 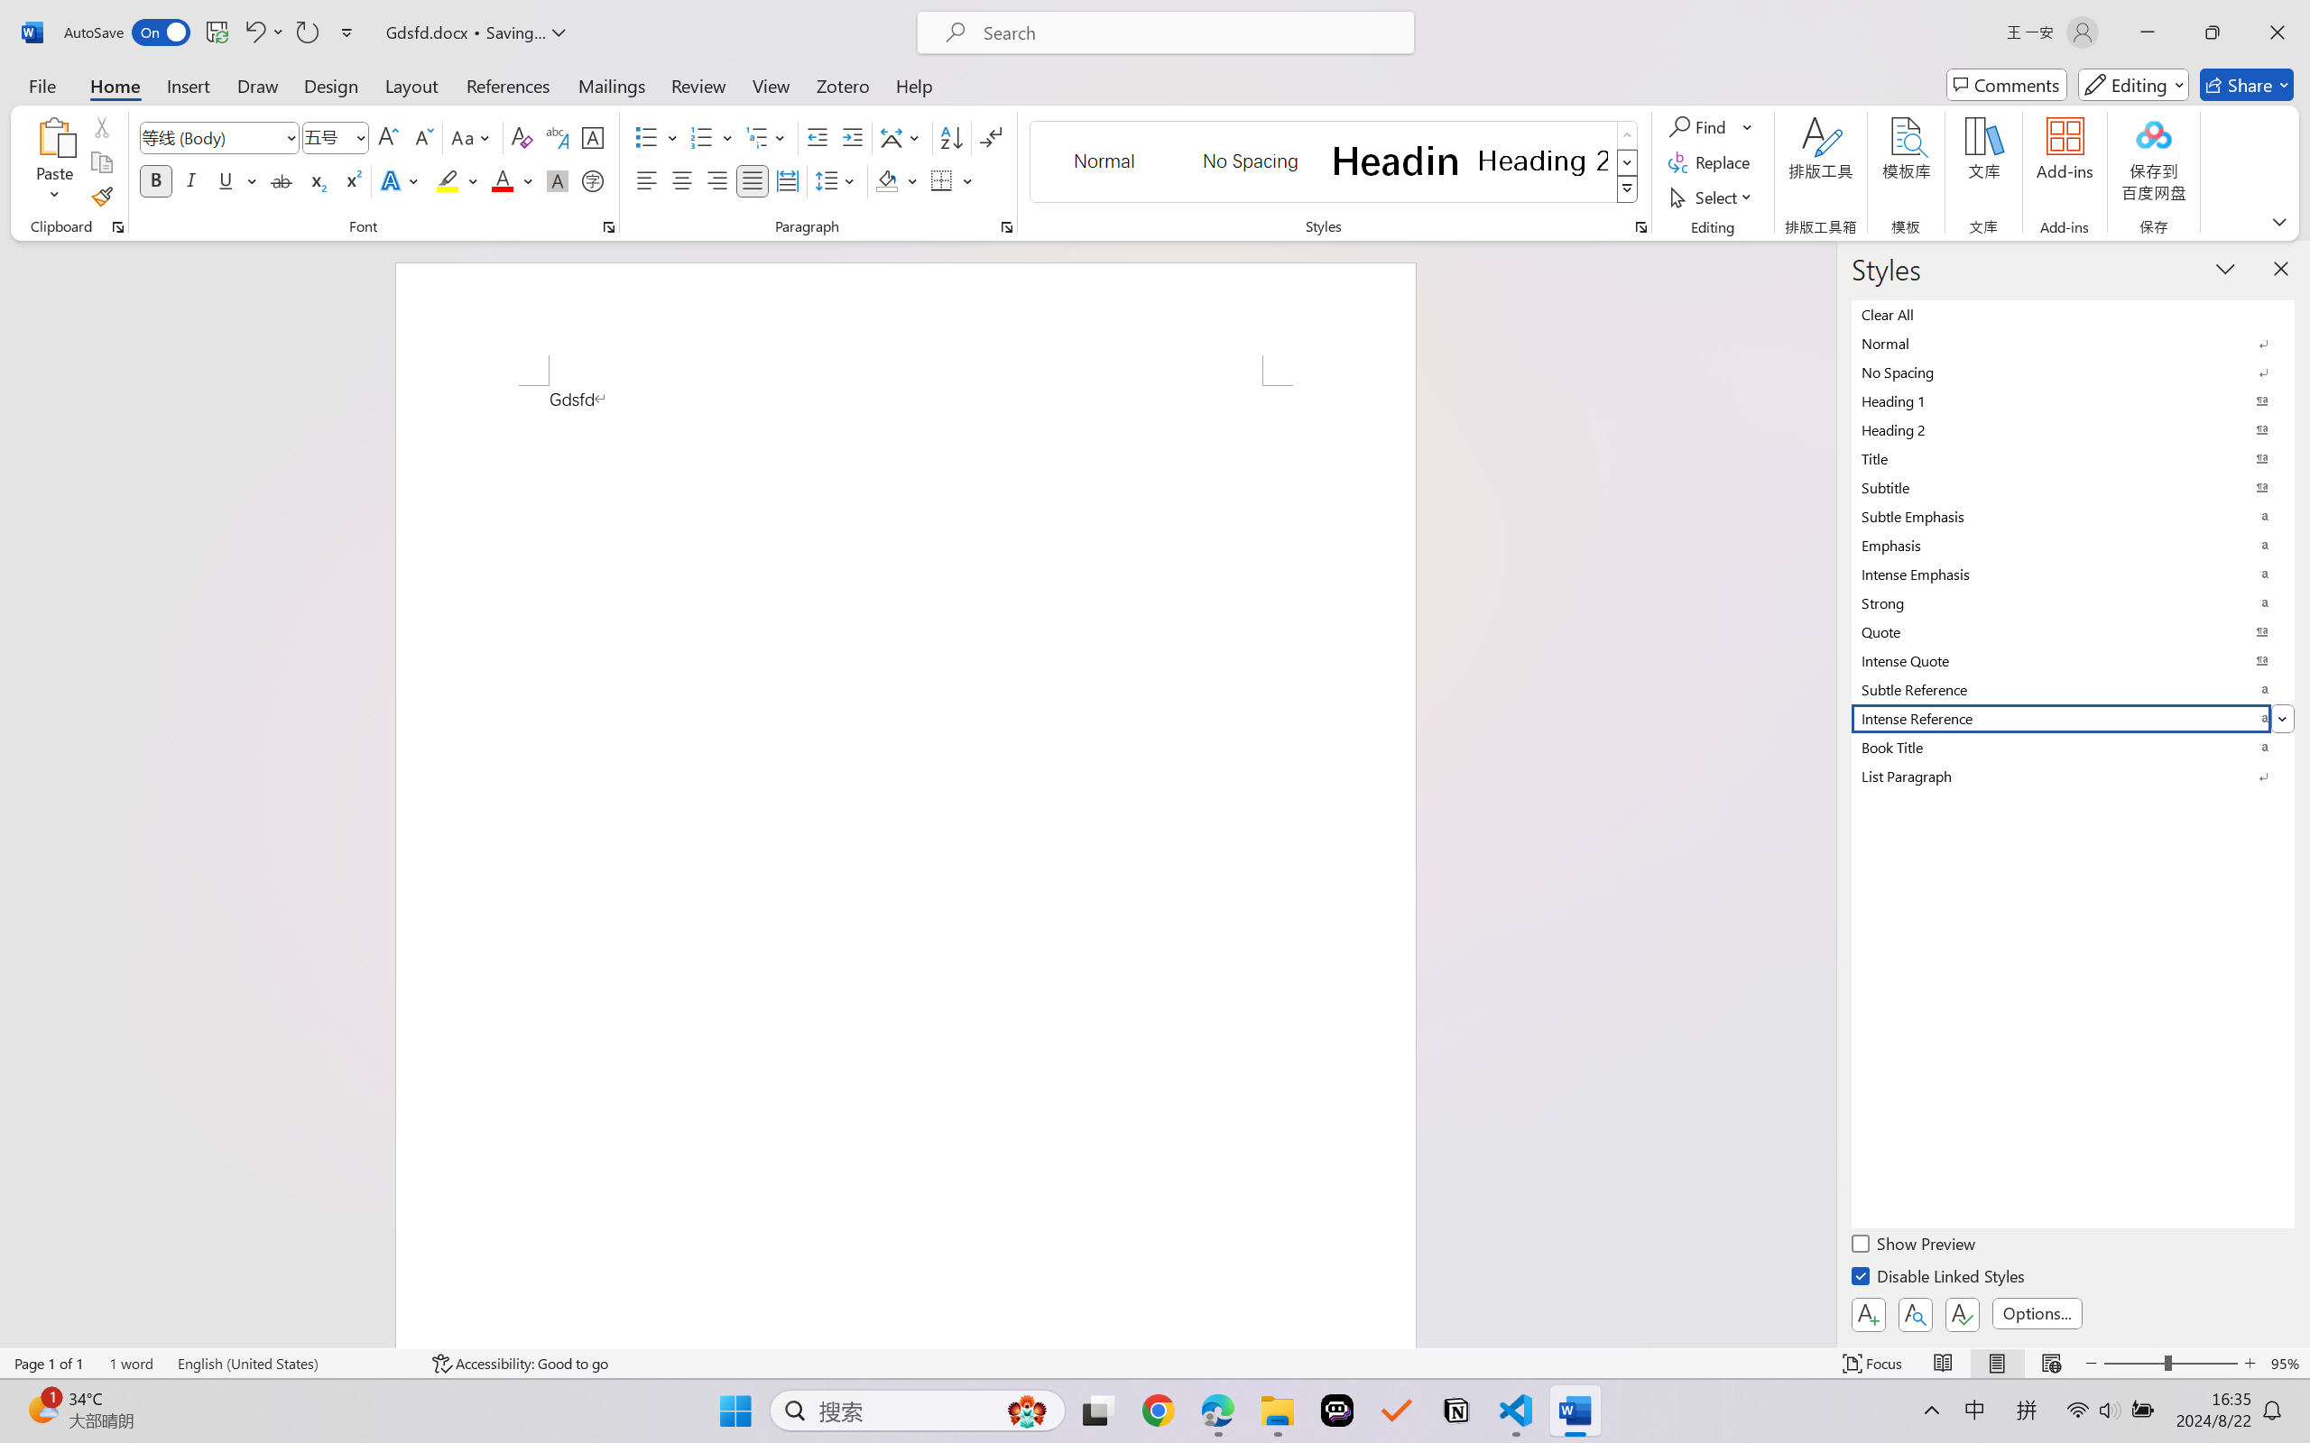 What do you see at coordinates (472, 137) in the screenshot?
I see `Change Case` at bounding box center [472, 137].